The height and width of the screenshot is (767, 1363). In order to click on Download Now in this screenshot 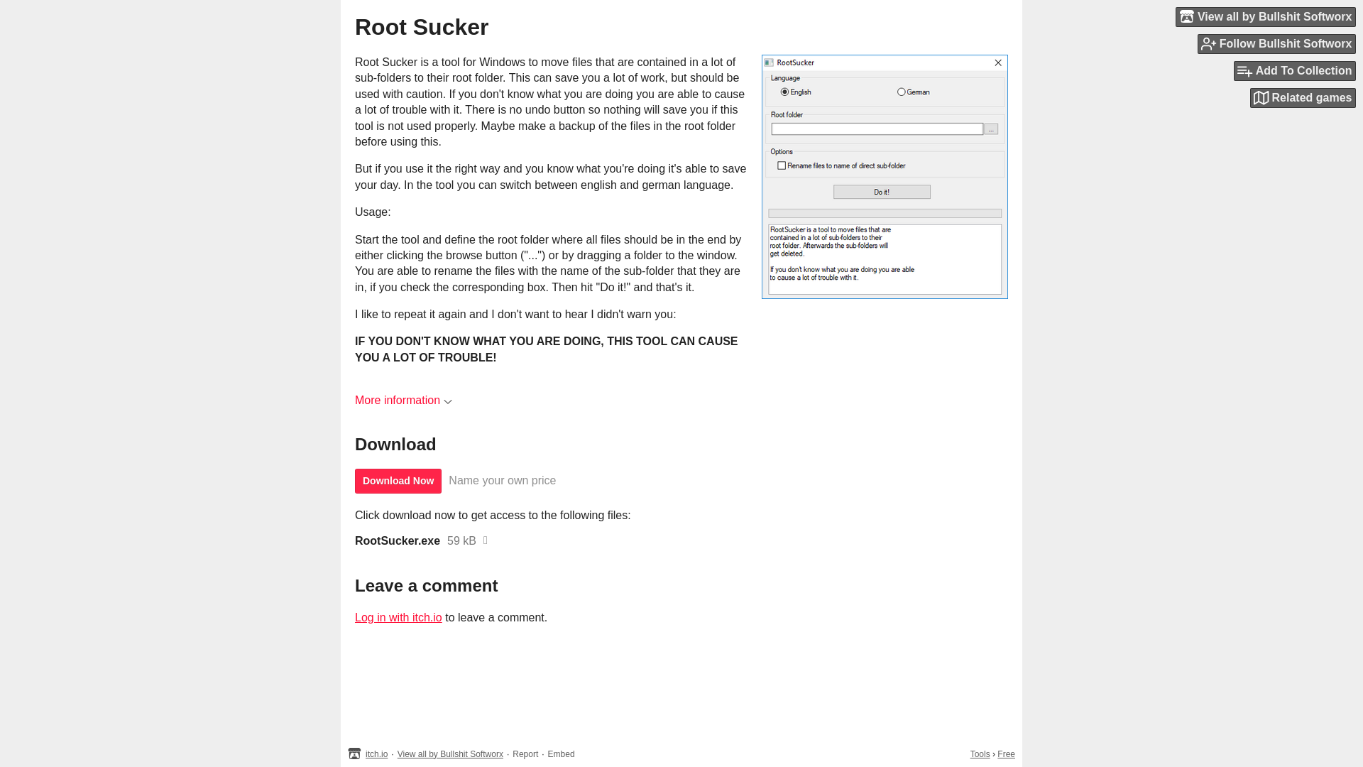, I will do `click(398, 481)`.